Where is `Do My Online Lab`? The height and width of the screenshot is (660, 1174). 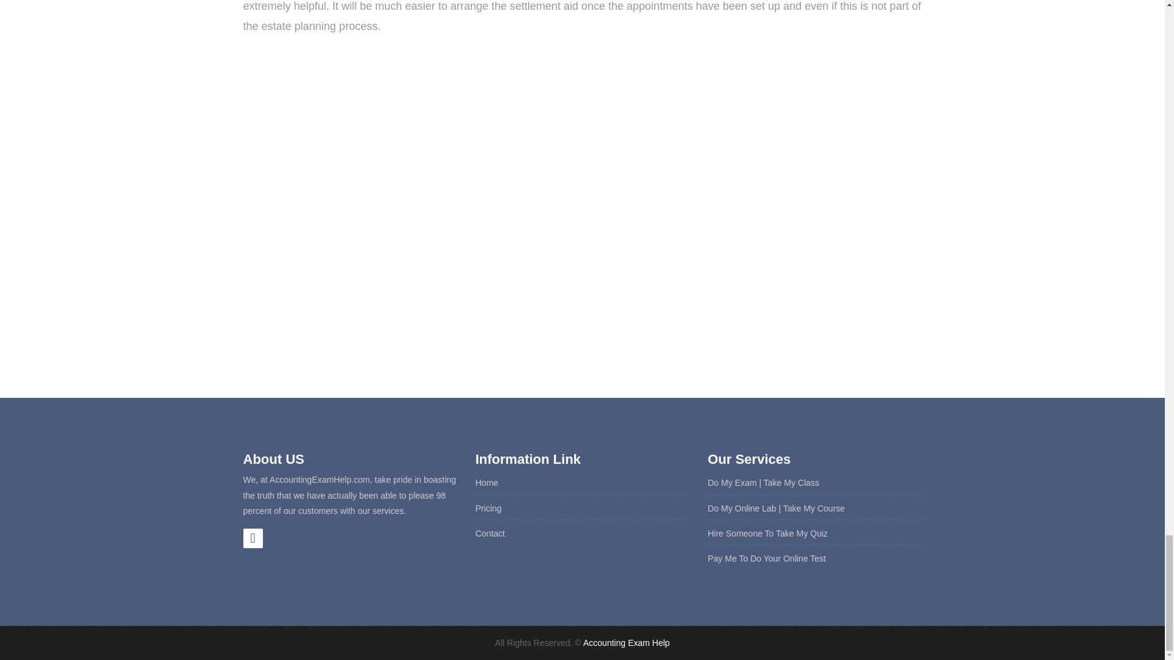 Do My Online Lab is located at coordinates (742, 508).